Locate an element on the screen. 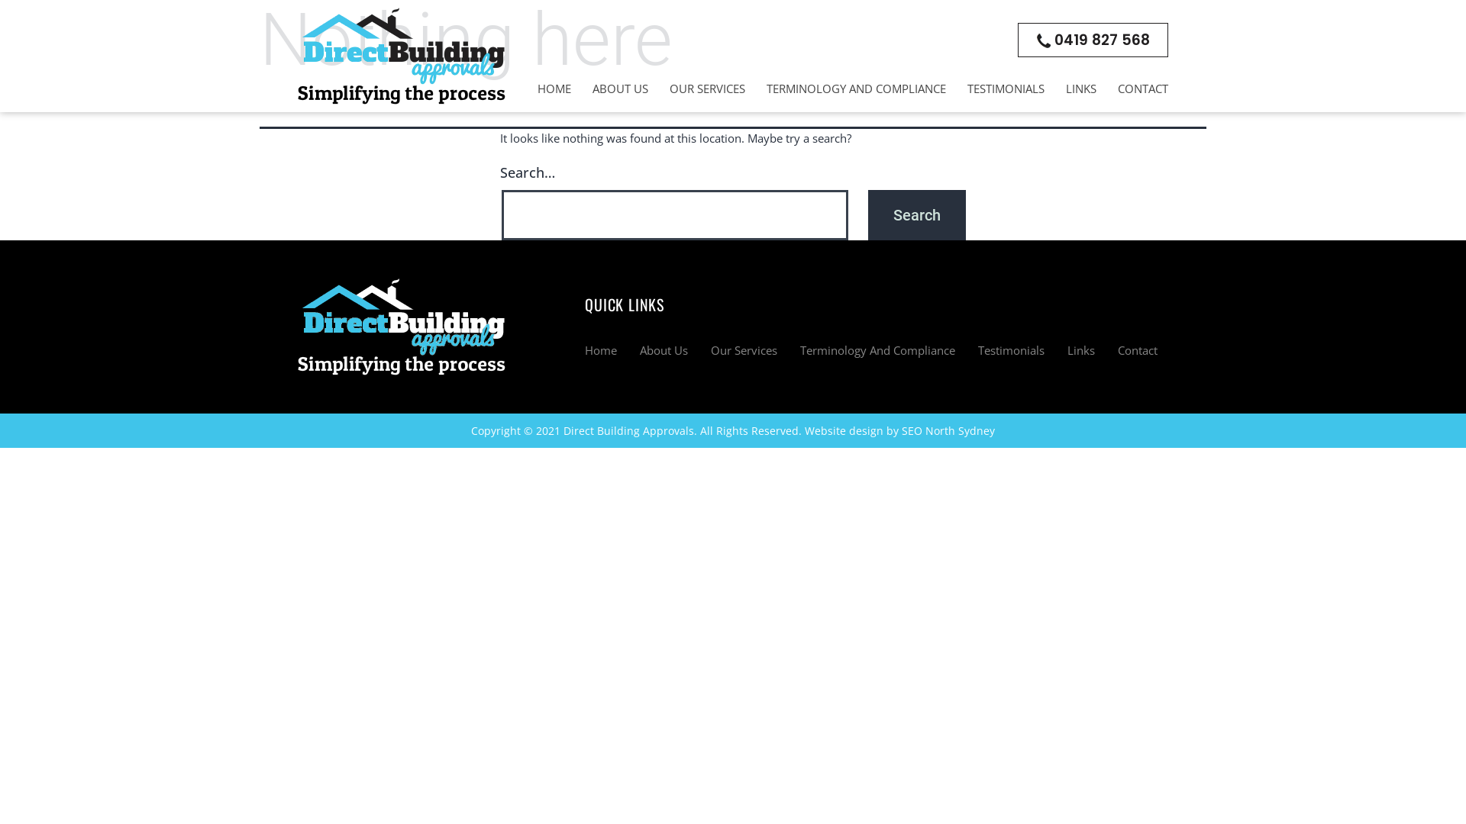 The width and height of the screenshot is (1466, 824). SEO North Sydney is located at coordinates (948, 430).